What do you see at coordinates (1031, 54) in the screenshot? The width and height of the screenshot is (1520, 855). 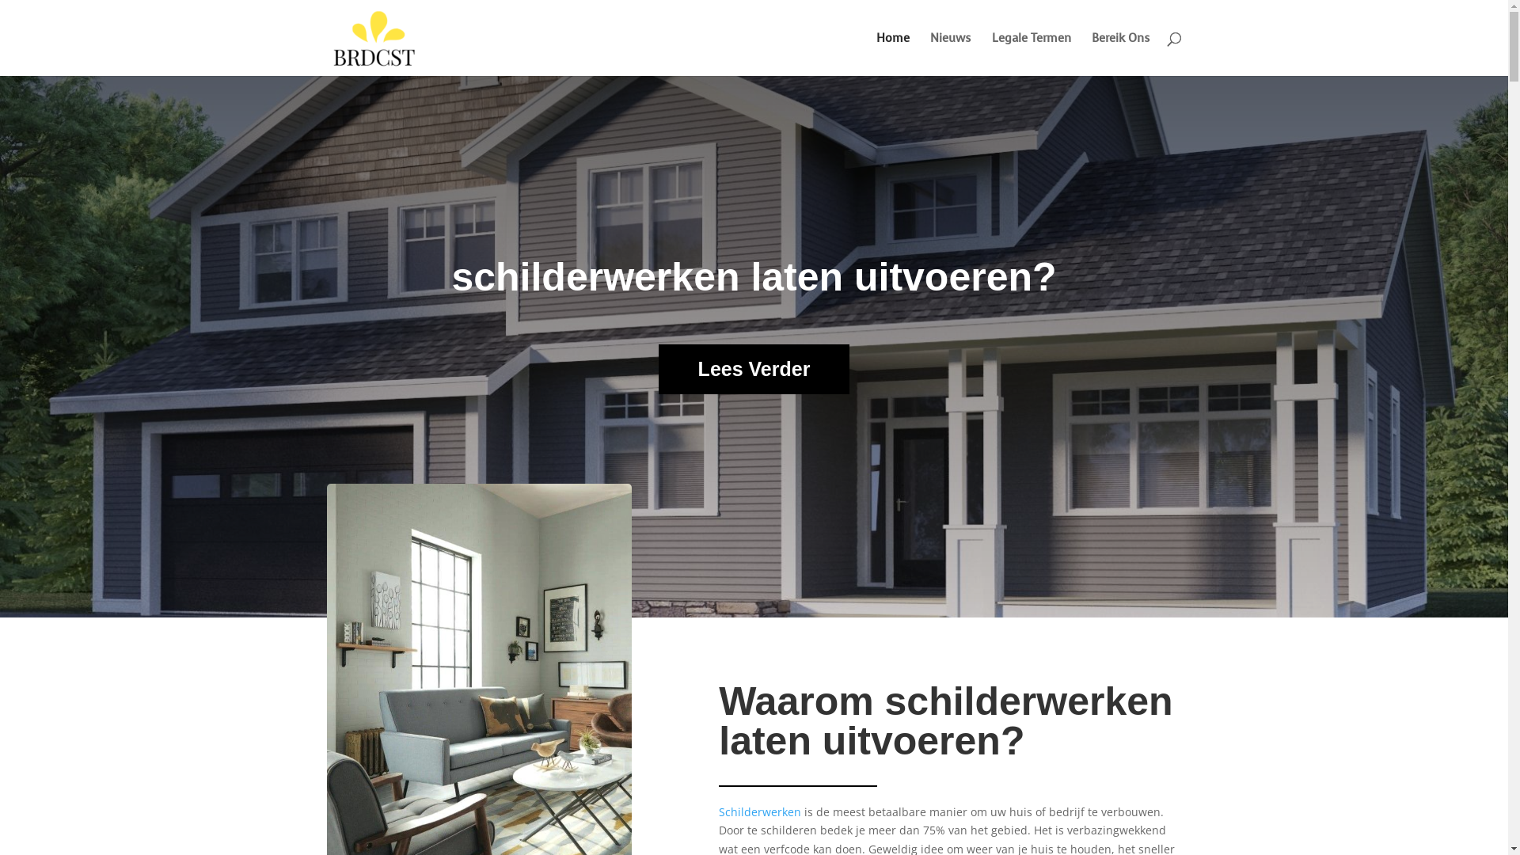 I see `Legale Termen` at bounding box center [1031, 54].